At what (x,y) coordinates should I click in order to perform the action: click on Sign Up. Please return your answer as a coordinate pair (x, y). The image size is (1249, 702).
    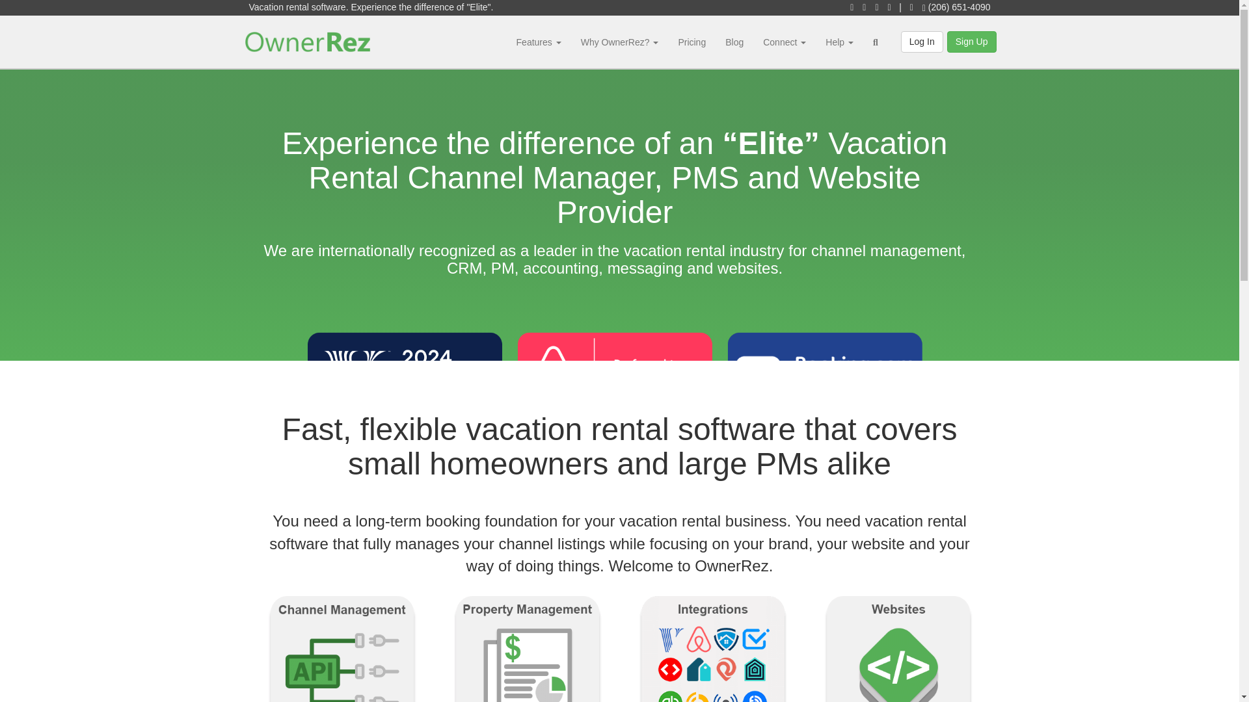
    Looking at the image, I should click on (972, 42).